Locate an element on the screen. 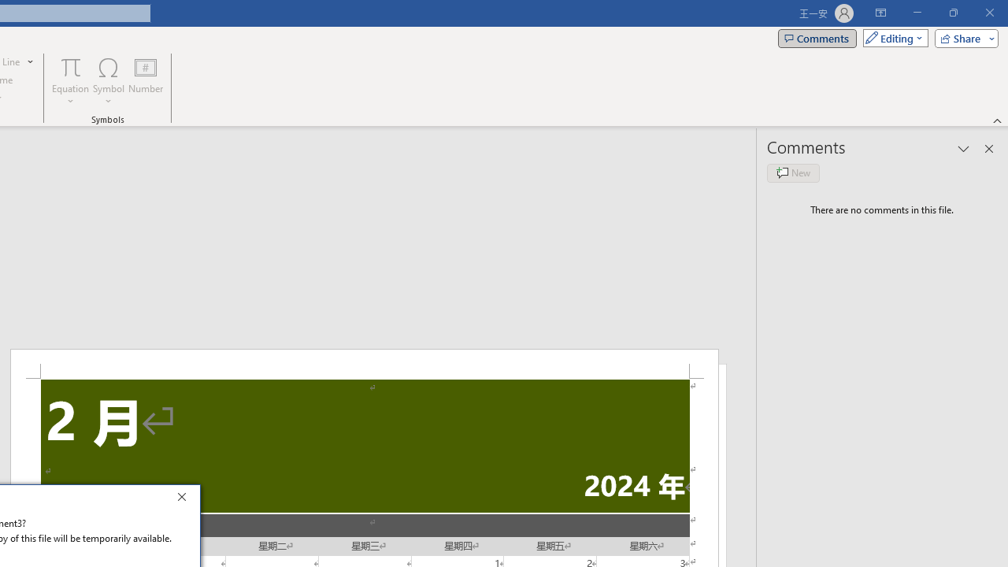 This screenshot has height=567, width=1008. New comment is located at coordinates (793, 173).